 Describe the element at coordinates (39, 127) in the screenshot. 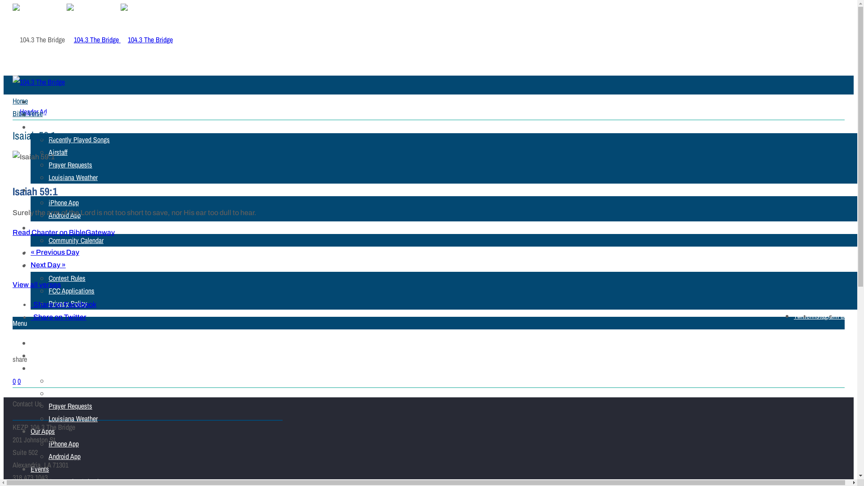

I see `On Air` at that location.